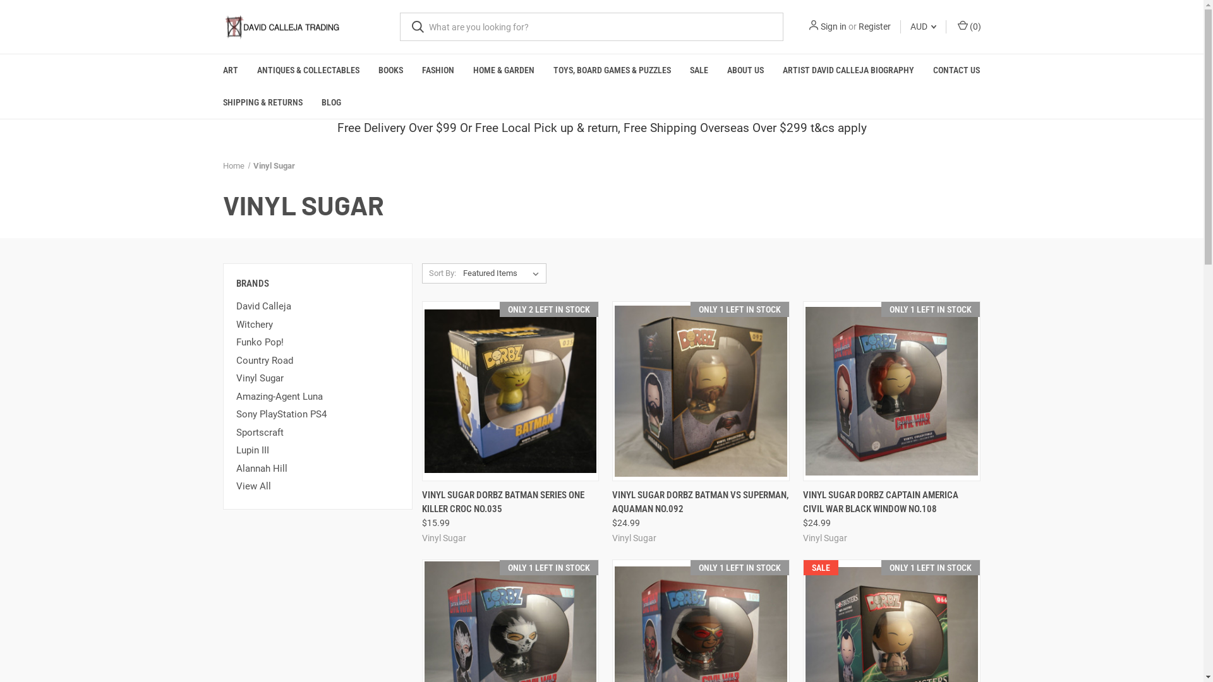 The image size is (1213, 682). I want to click on Funko Pop!, so click(318, 342).